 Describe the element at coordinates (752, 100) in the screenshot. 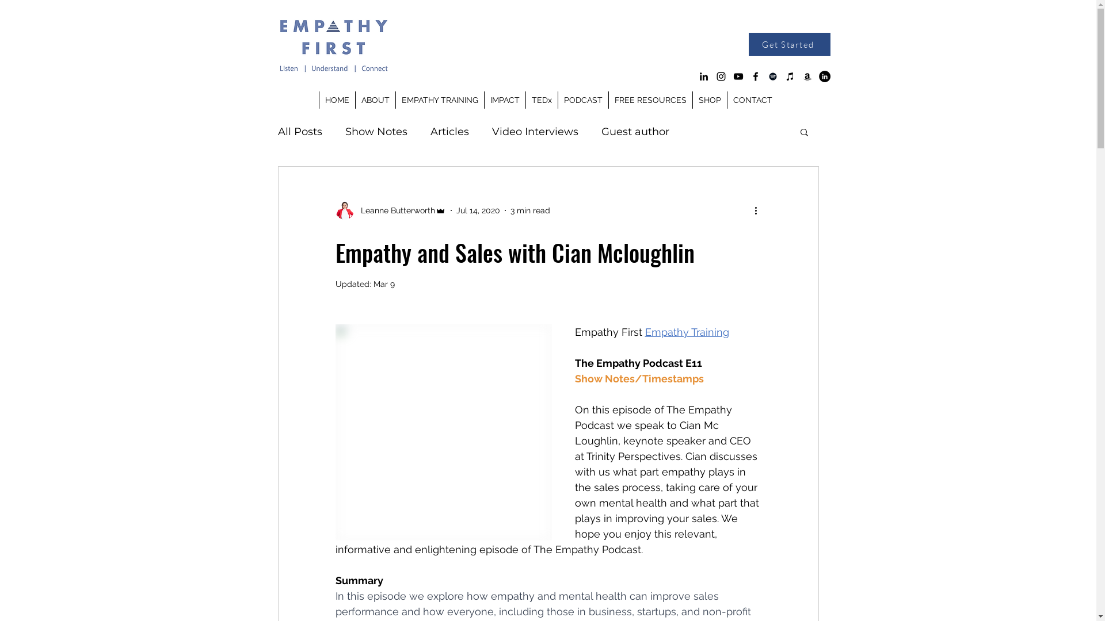

I see `CONTACT` at that location.